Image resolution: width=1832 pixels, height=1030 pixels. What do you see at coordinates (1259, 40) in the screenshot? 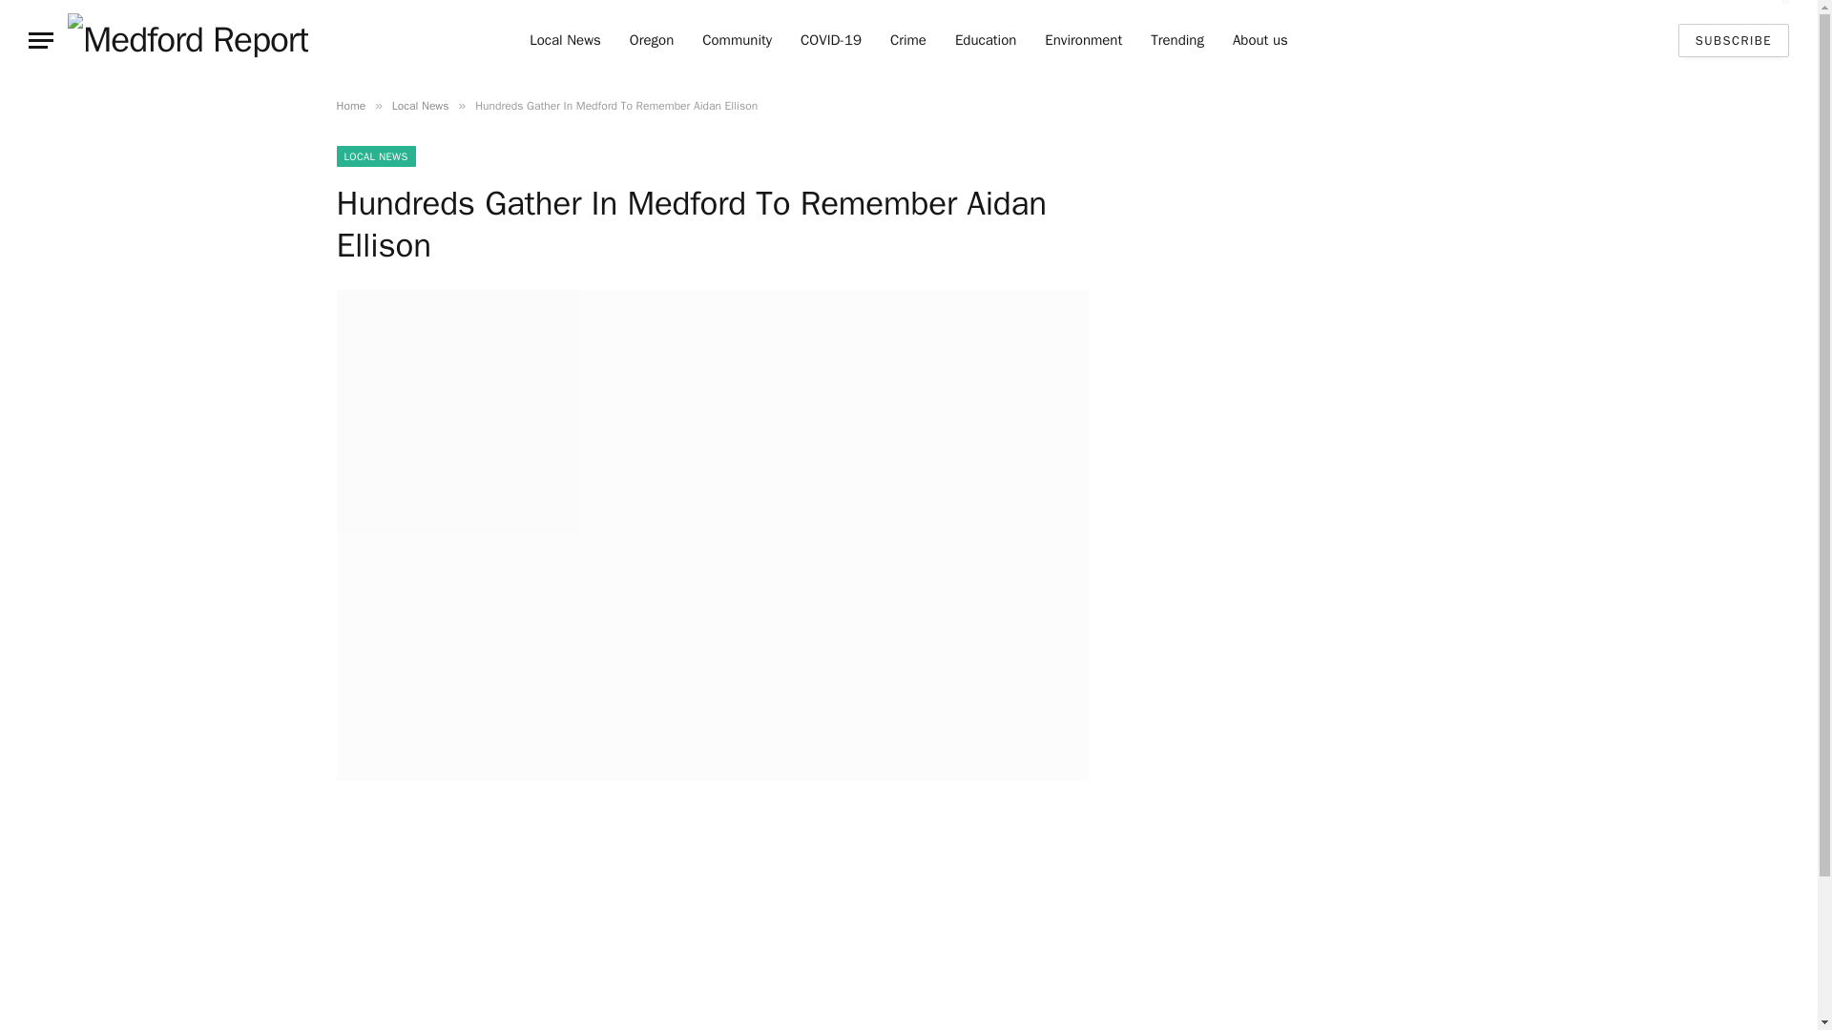
I see `About us` at bounding box center [1259, 40].